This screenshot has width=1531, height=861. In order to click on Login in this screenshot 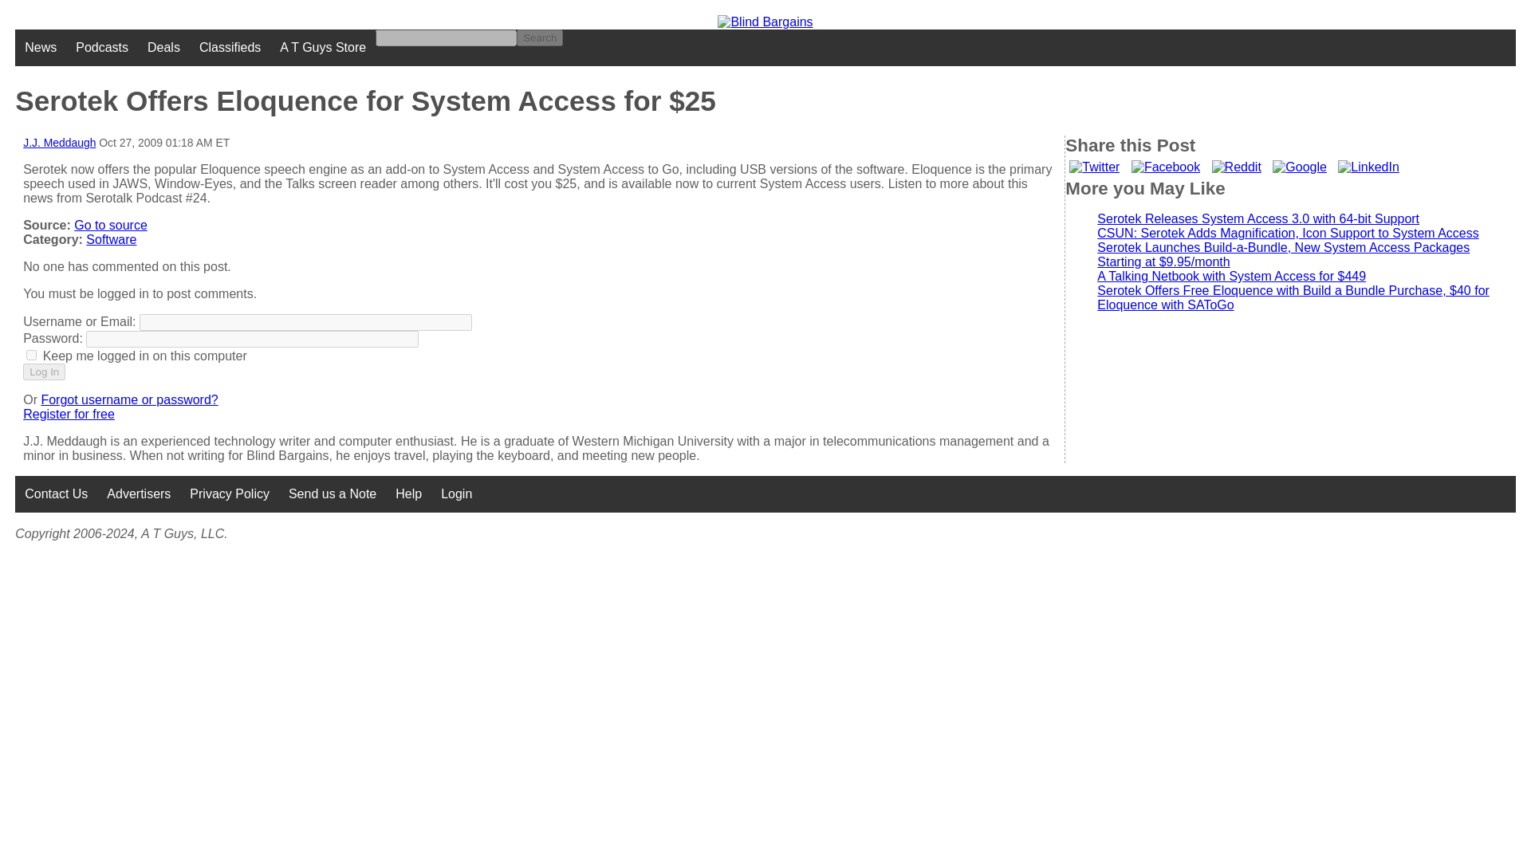, I will do `click(456, 494)`.